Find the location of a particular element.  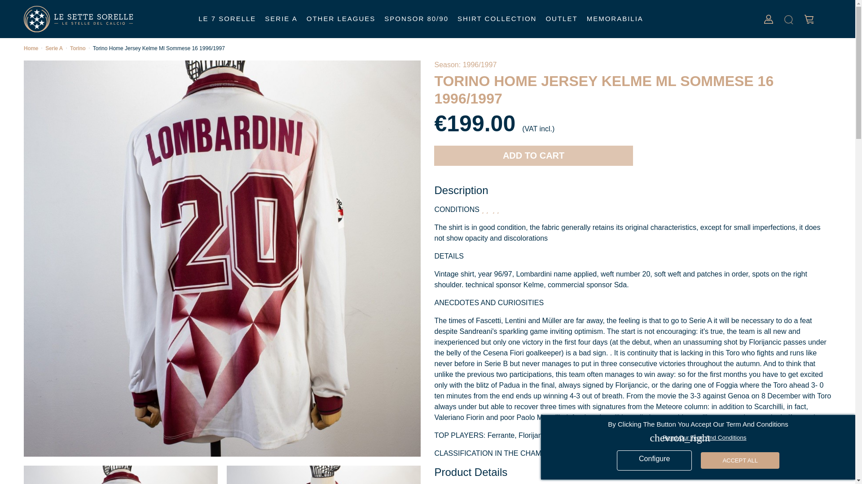

SERIE A is located at coordinates (281, 19).